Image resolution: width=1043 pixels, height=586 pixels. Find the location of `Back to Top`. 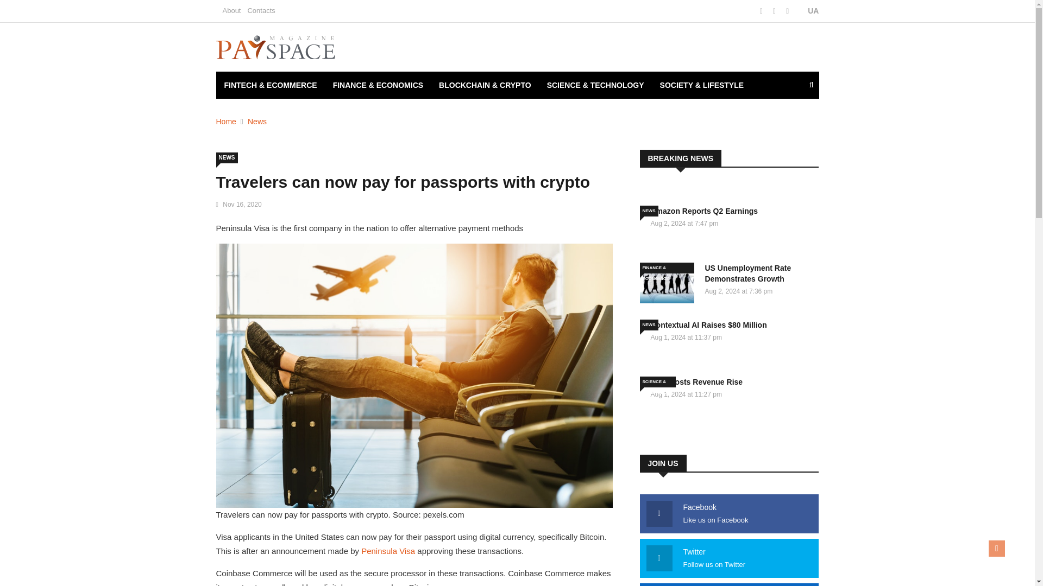

Back to Top is located at coordinates (997, 548).